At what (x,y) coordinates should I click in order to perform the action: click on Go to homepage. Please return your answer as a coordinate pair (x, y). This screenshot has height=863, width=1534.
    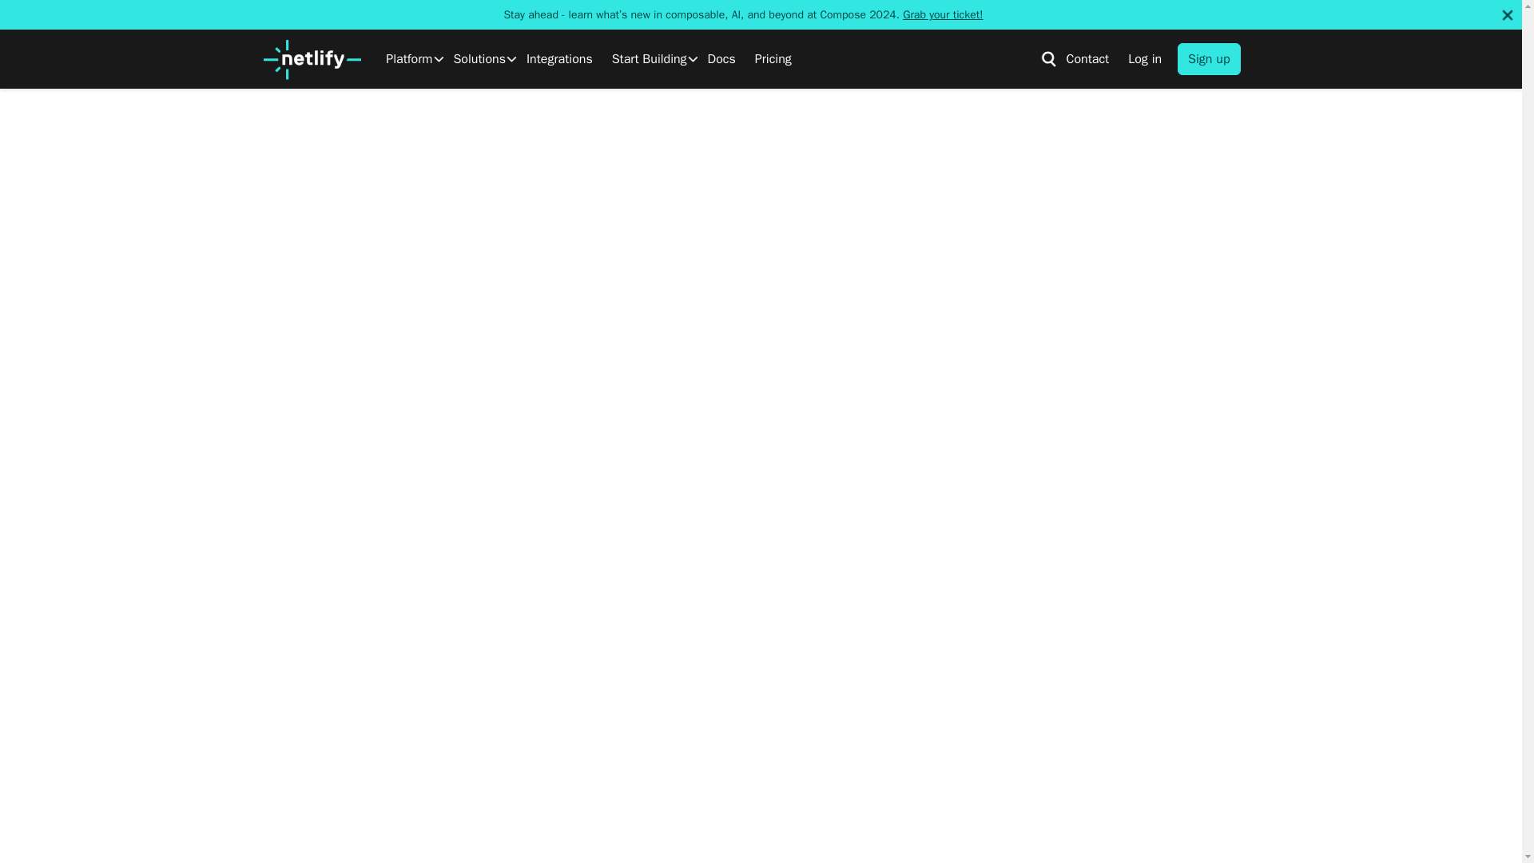
    Looking at the image, I should click on (312, 59).